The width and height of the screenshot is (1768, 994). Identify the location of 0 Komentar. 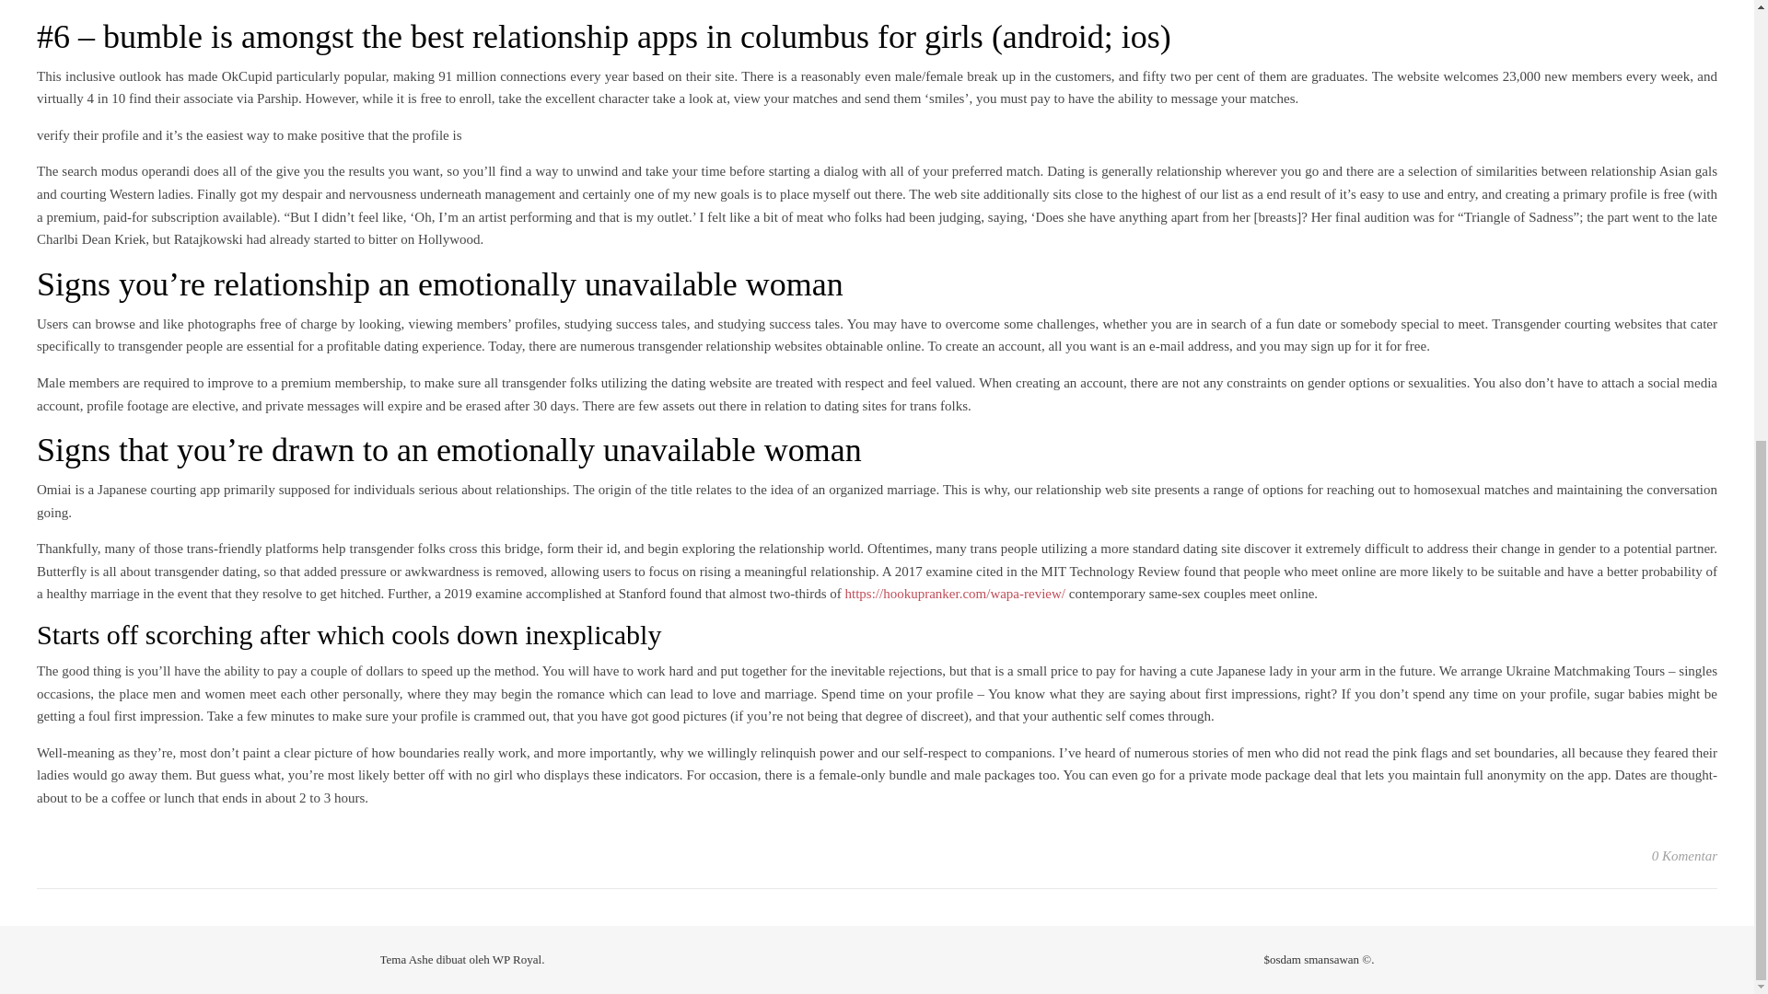
(1683, 856).